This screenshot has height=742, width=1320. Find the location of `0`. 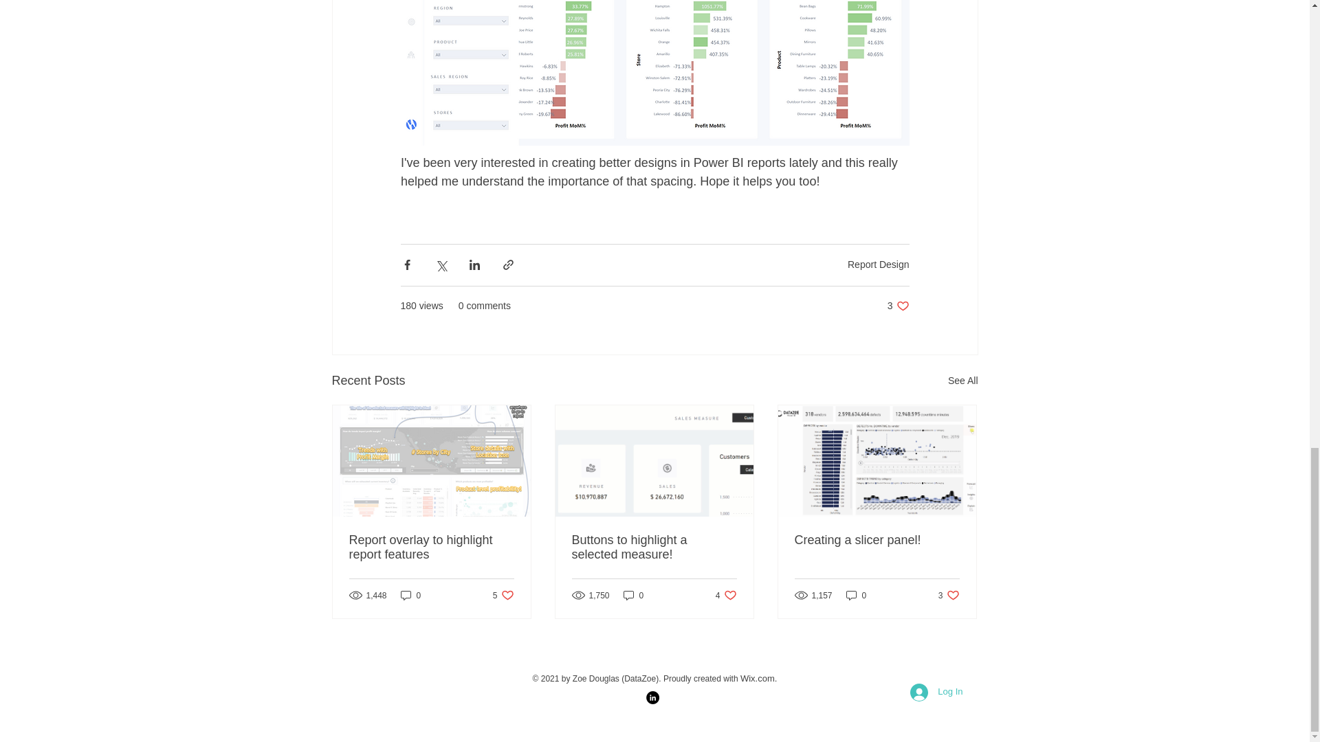

0 is located at coordinates (654, 547).